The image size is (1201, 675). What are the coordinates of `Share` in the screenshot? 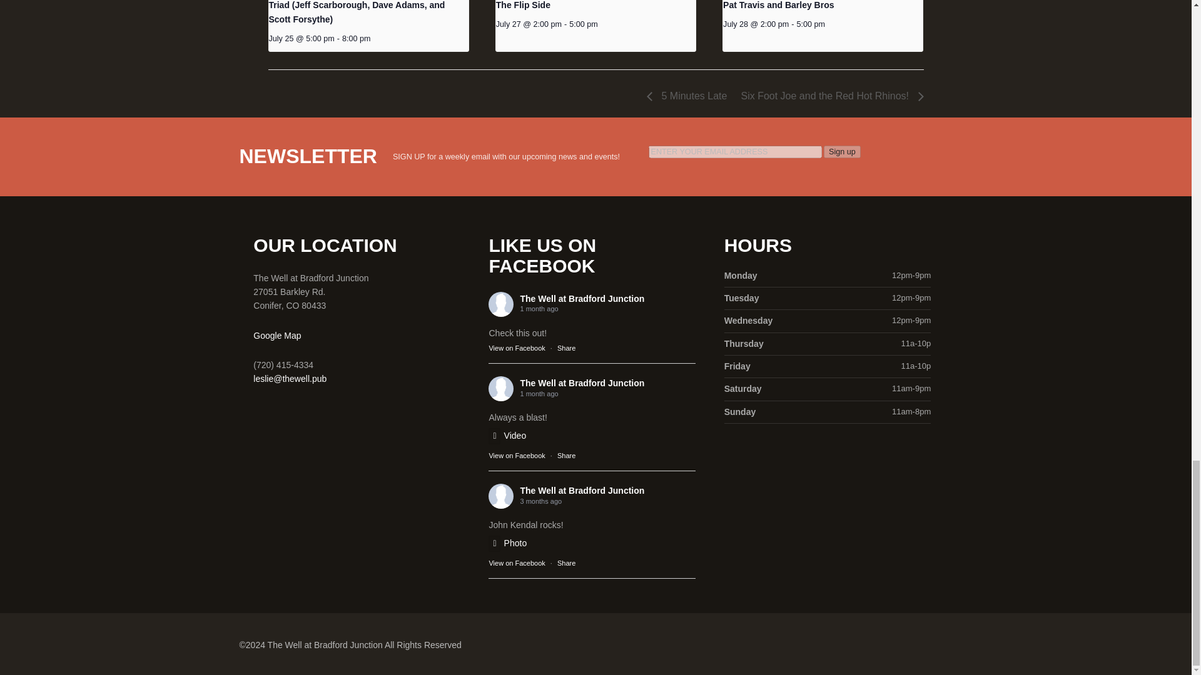 It's located at (565, 347).